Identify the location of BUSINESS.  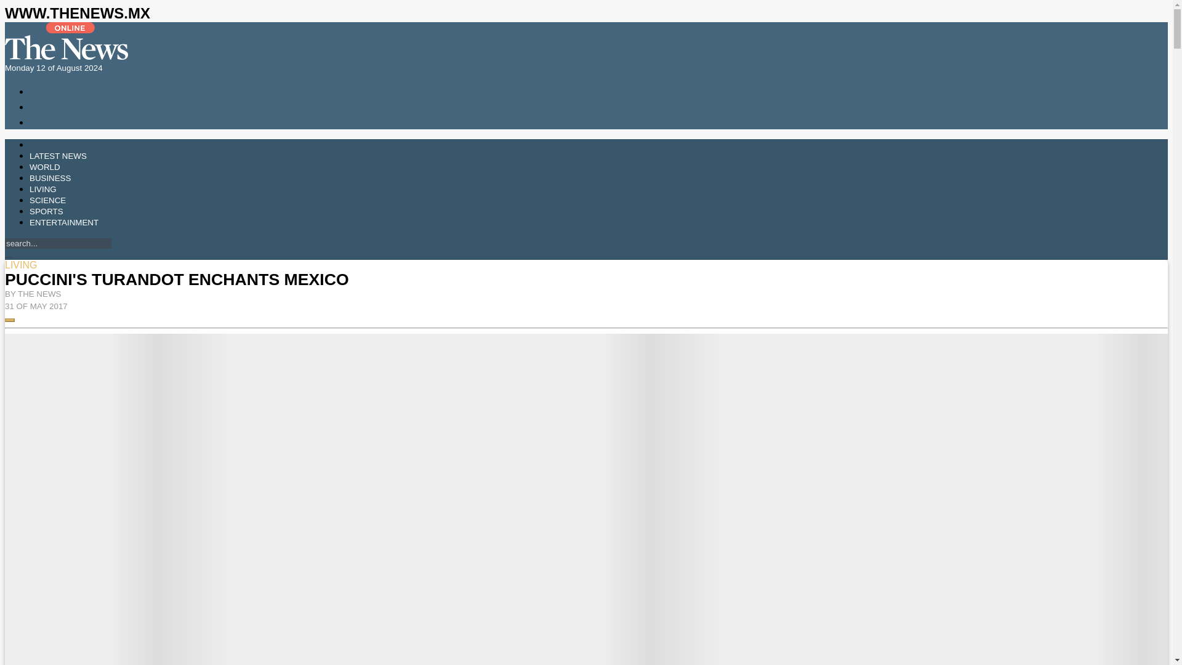
(50, 178).